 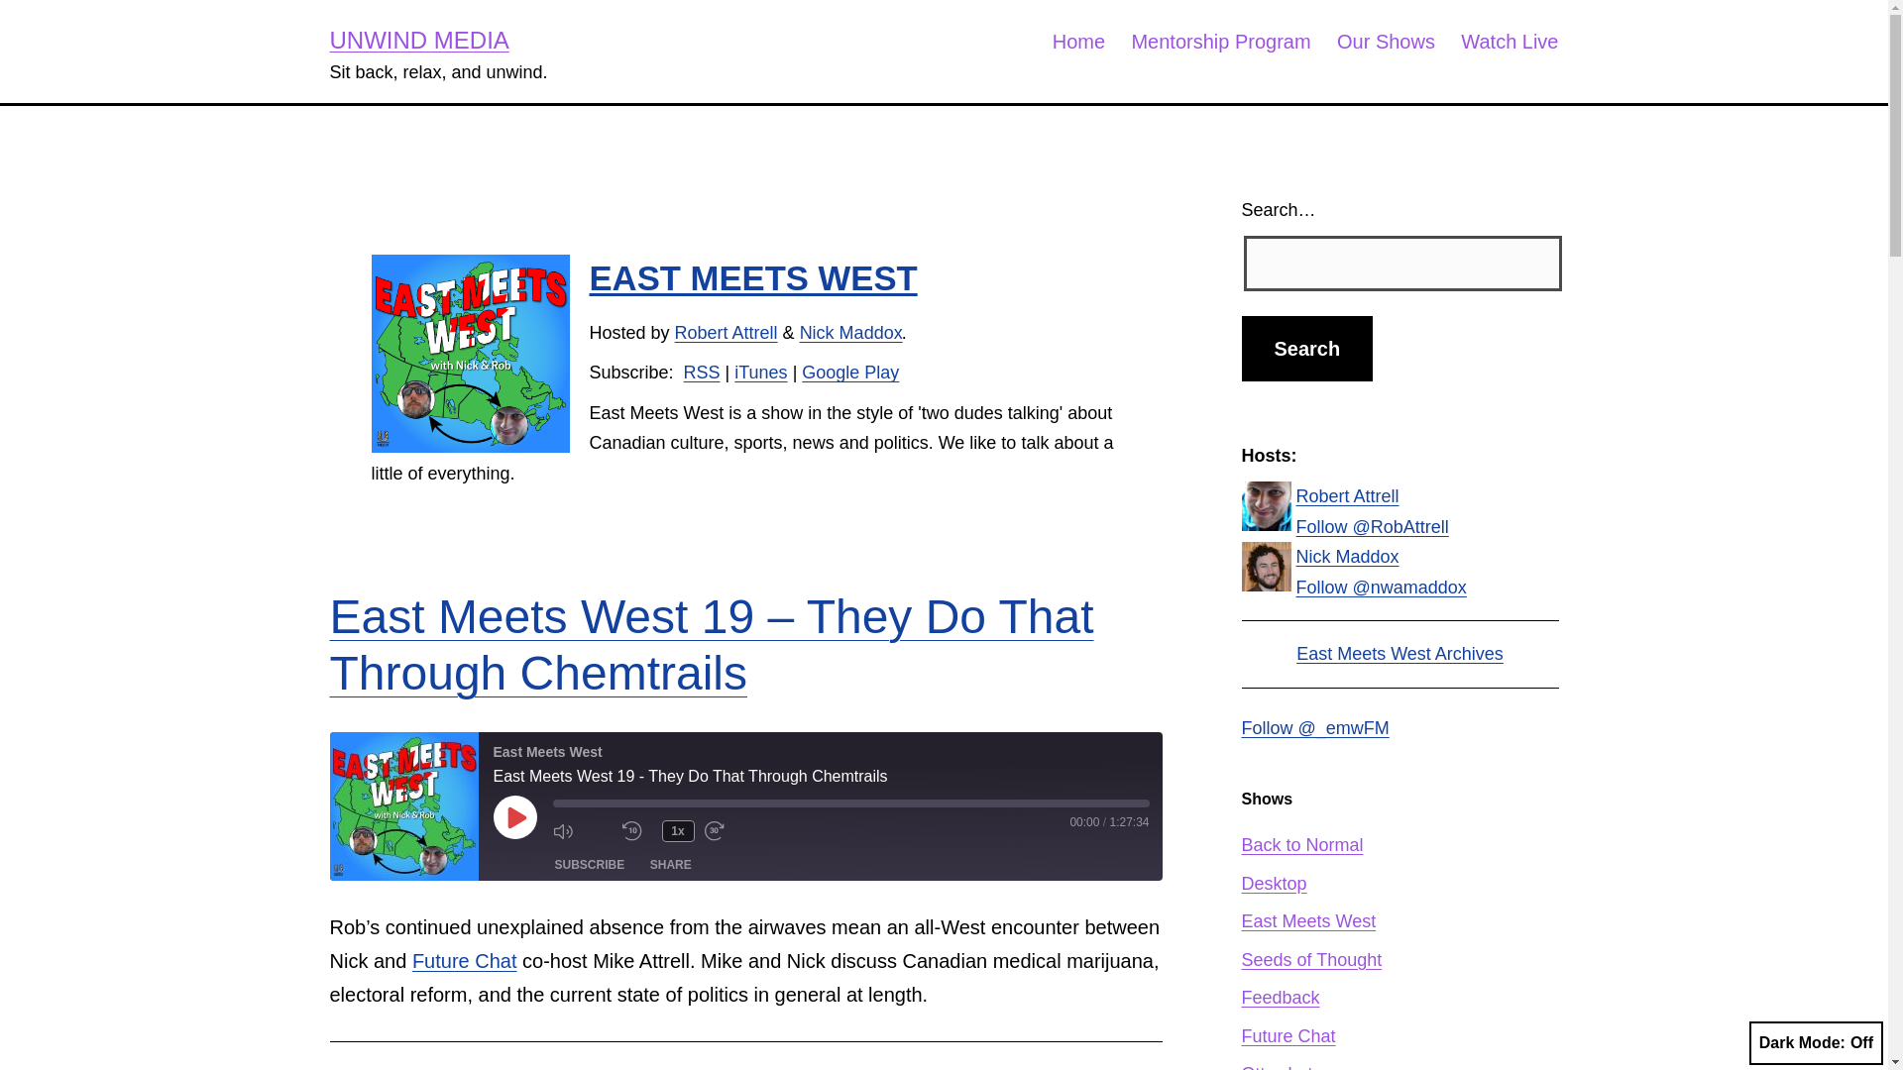 What do you see at coordinates (590, 864) in the screenshot?
I see `Subscribe` at bounding box center [590, 864].